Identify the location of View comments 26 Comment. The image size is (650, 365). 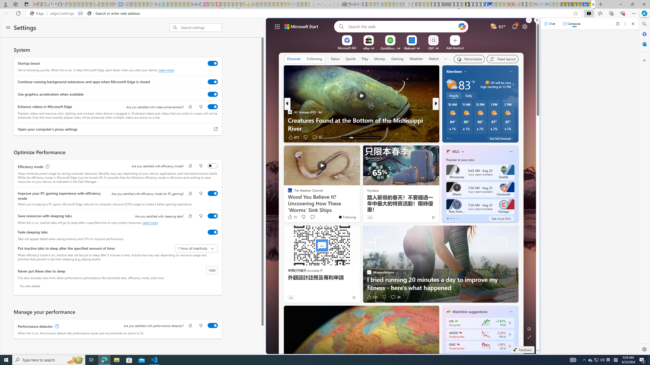
(393, 297).